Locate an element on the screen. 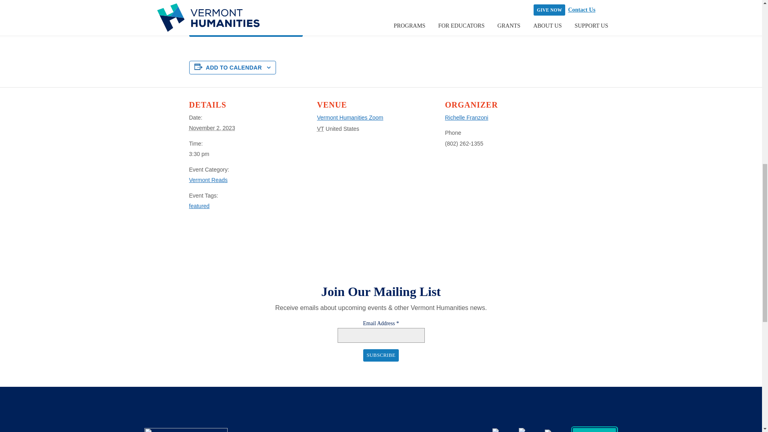  Vermont is located at coordinates (320, 129).